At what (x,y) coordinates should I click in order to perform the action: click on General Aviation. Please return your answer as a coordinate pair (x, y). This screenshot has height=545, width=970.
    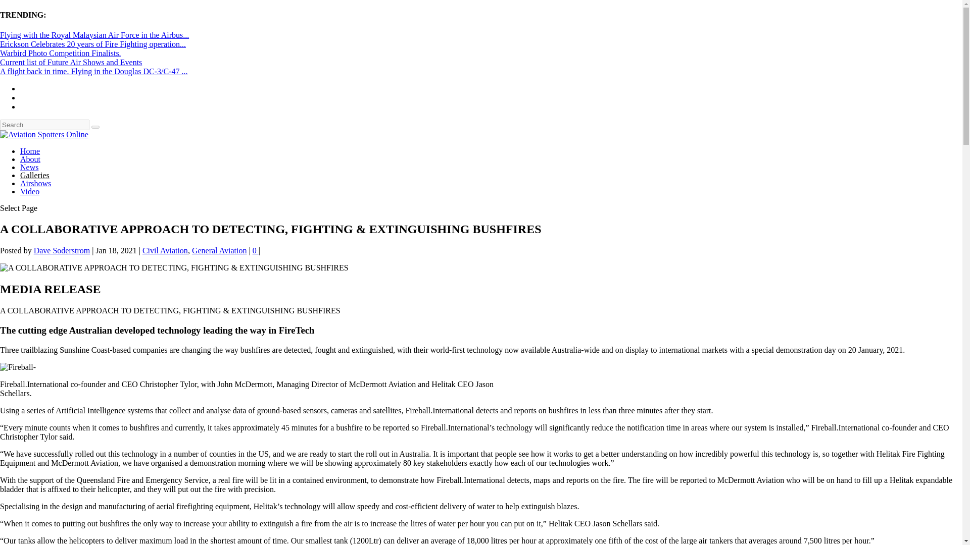
    Looking at the image, I should click on (219, 250).